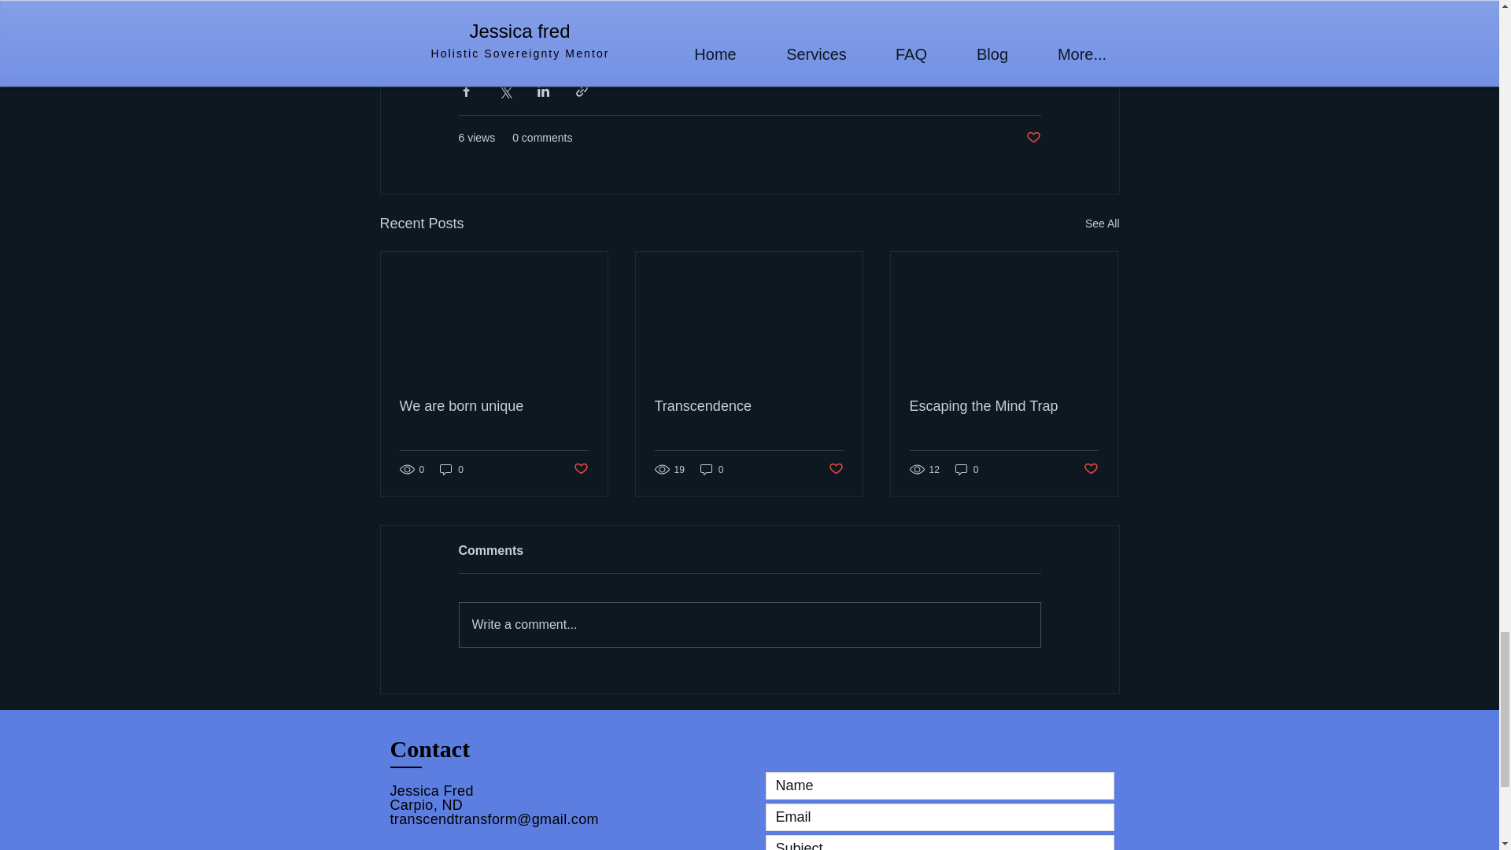 The width and height of the screenshot is (1511, 850). What do you see at coordinates (494, 406) in the screenshot?
I see `We are born unique` at bounding box center [494, 406].